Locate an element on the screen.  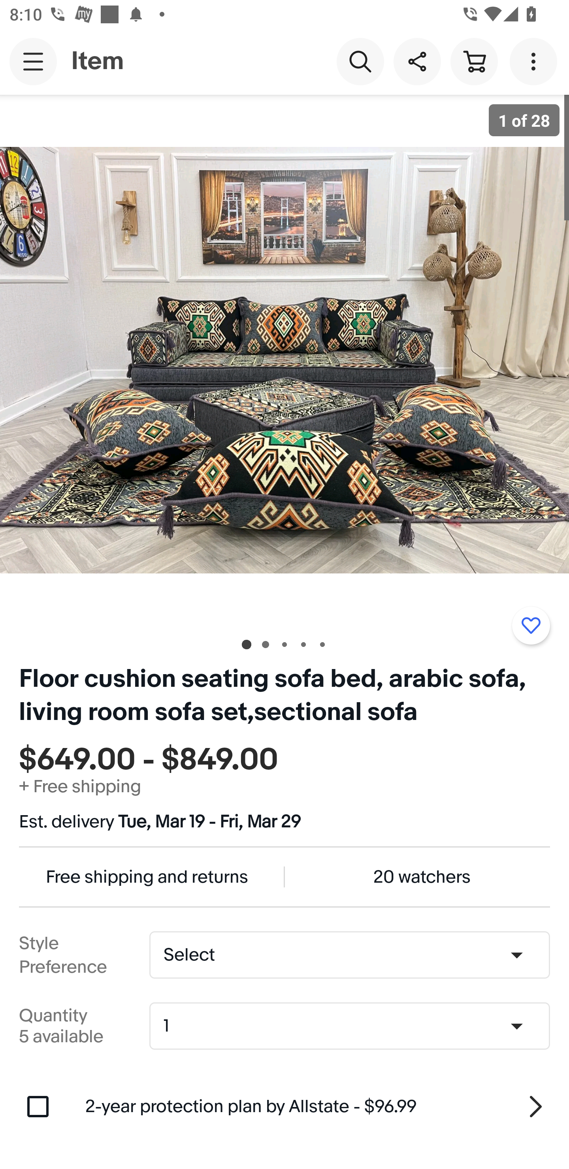
Cart button shopping cart is located at coordinates (474, 61).